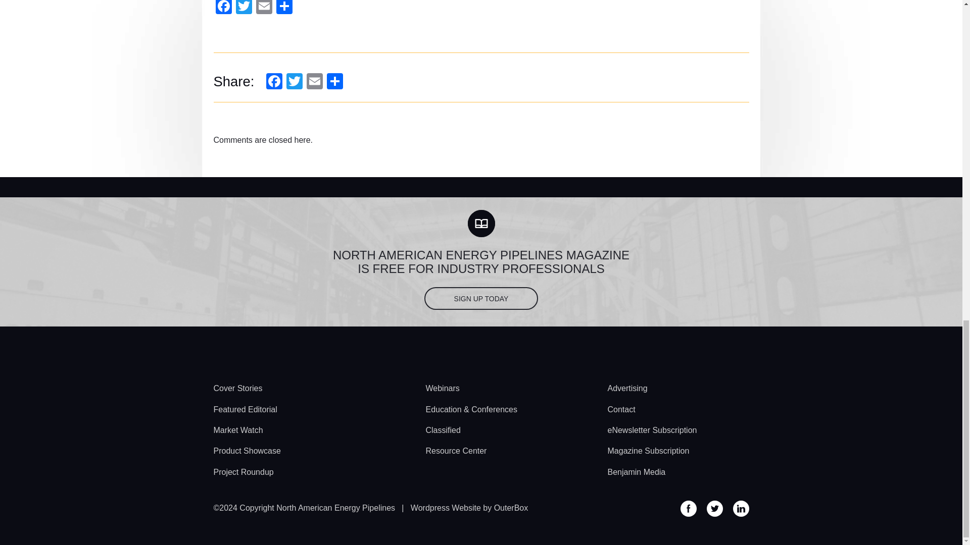 Image resolution: width=970 pixels, height=545 pixels. I want to click on Facebook, so click(223, 7).